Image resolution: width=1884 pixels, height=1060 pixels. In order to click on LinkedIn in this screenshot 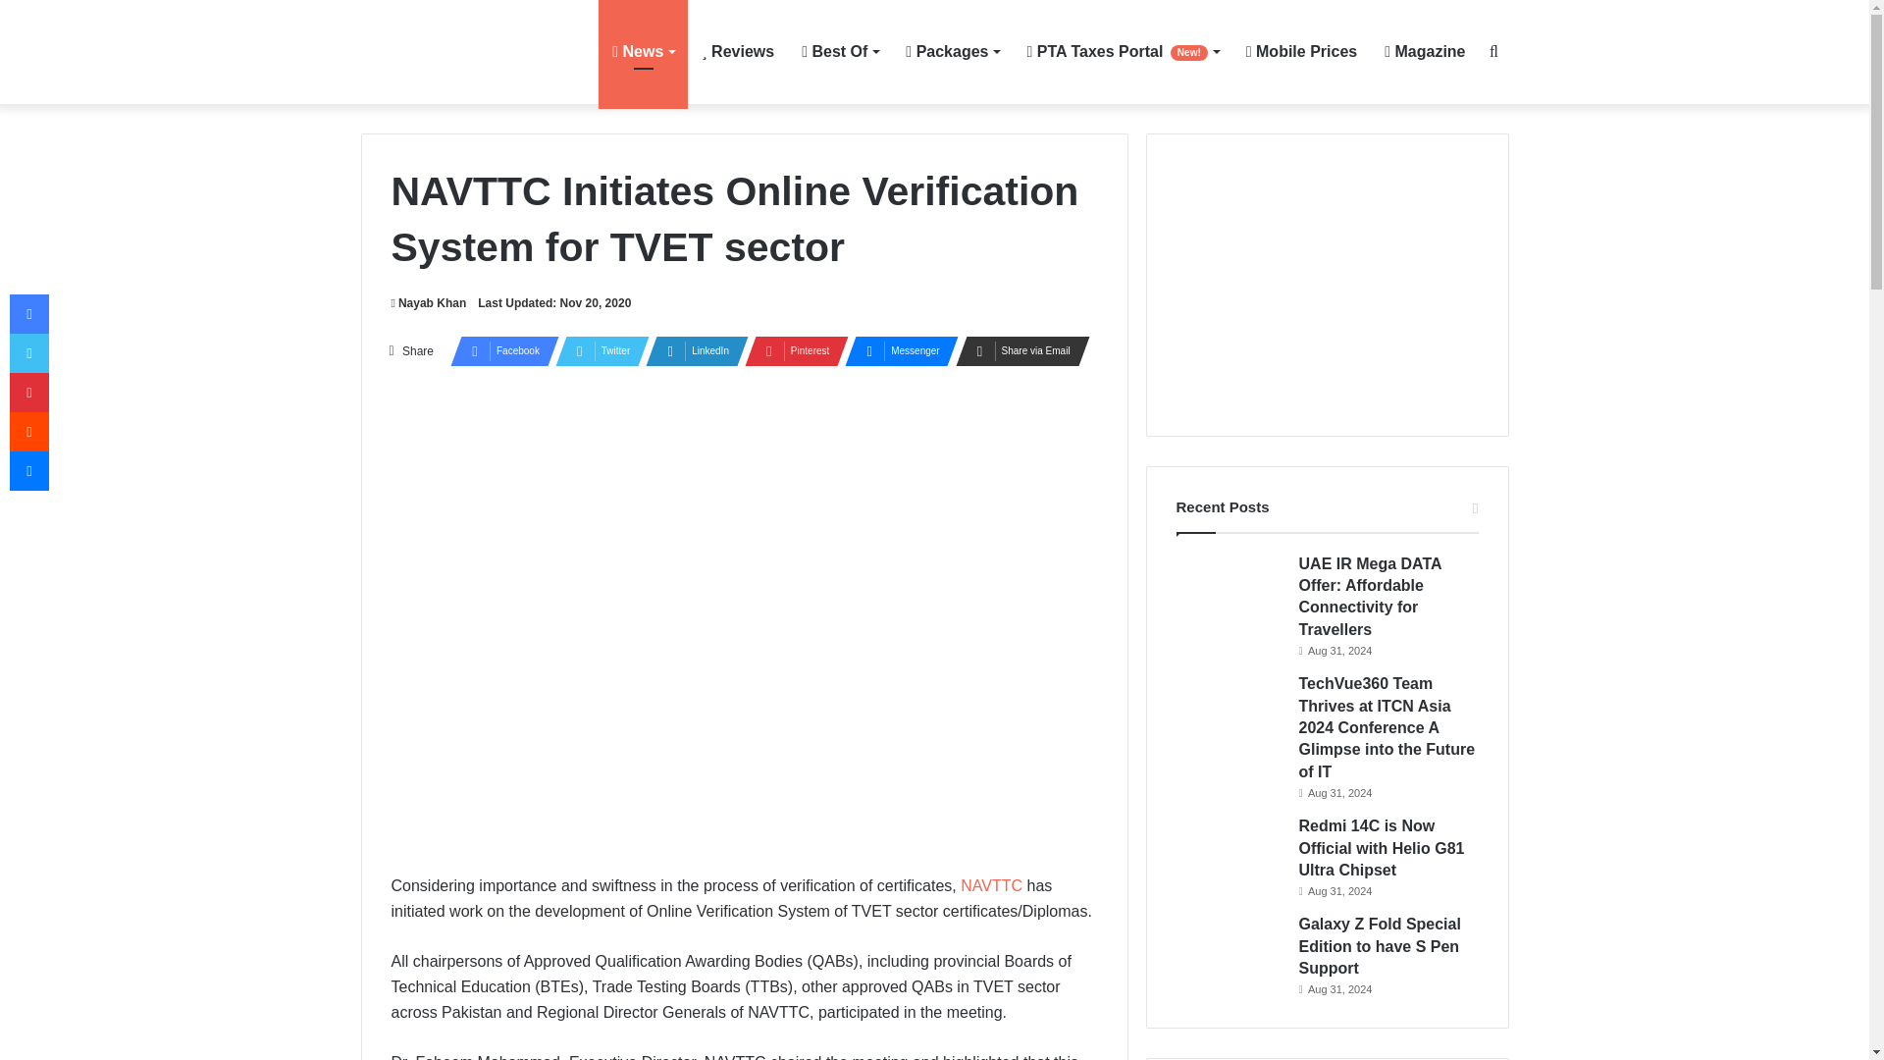, I will do `click(691, 351)`.